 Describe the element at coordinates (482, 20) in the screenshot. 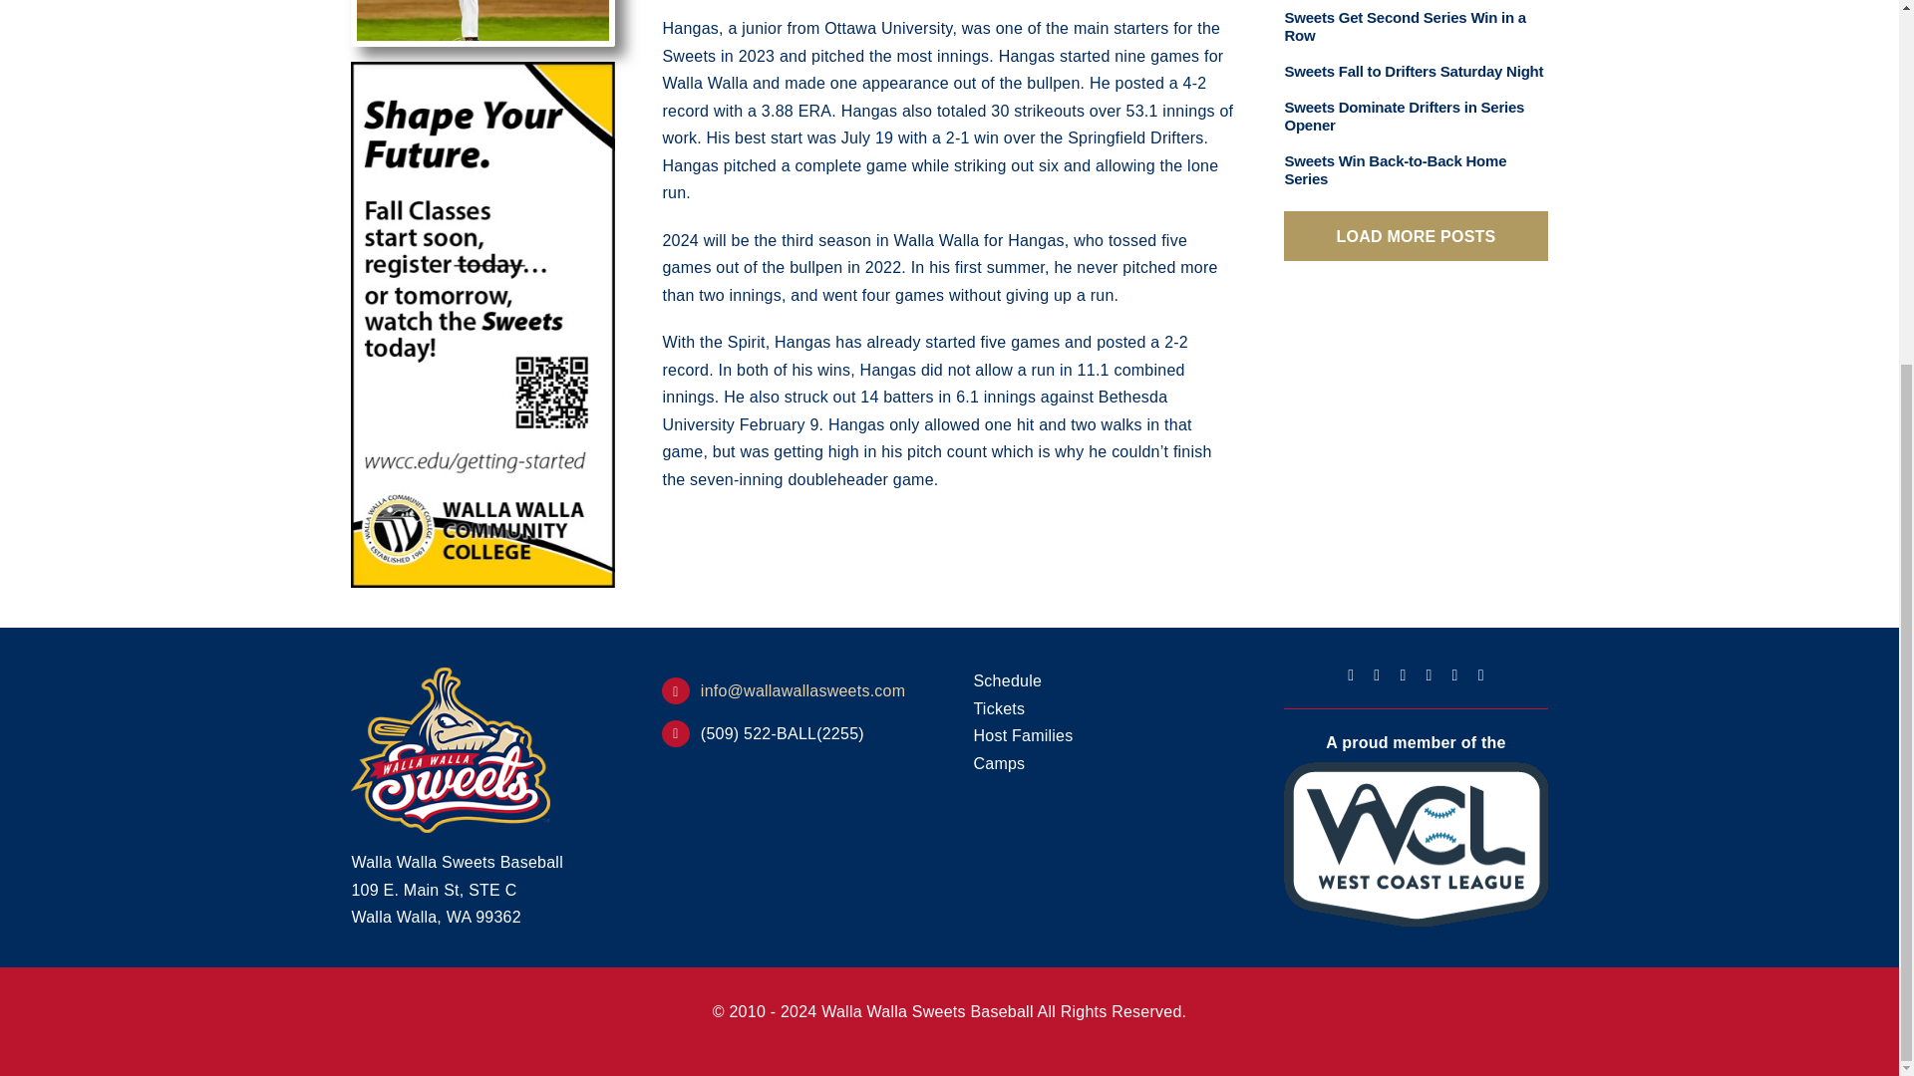

I see `Capture` at that location.